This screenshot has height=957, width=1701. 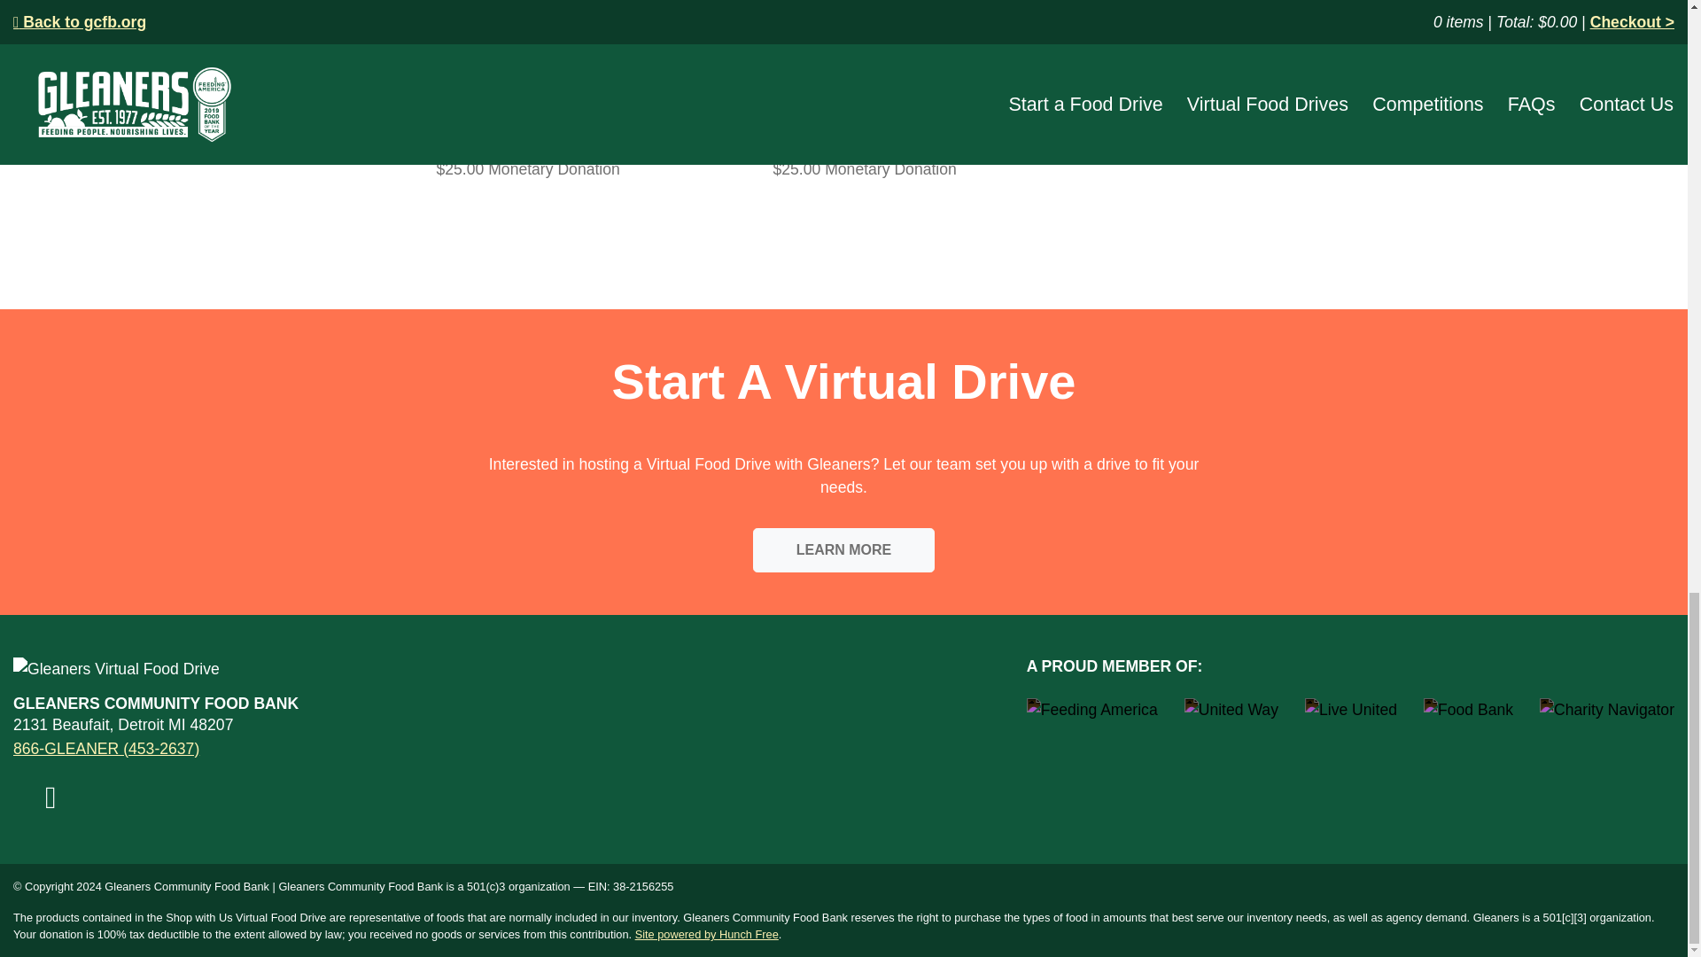 What do you see at coordinates (707, 934) in the screenshot?
I see `Site powered by Hunch Free` at bounding box center [707, 934].